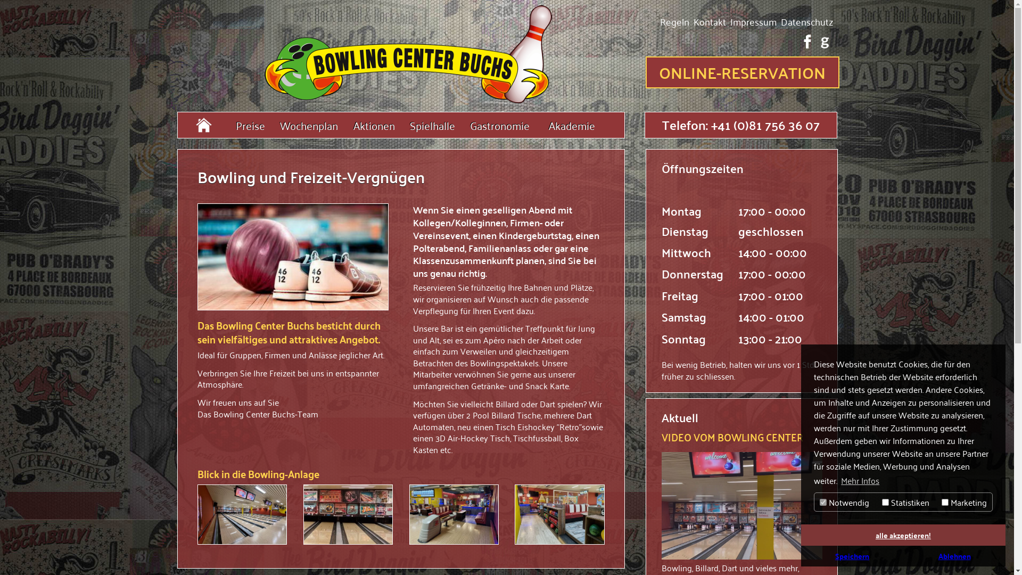 The width and height of the screenshot is (1022, 575). Describe the element at coordinates (852, 556) in the screenshot. I see `Speichern` at that location.